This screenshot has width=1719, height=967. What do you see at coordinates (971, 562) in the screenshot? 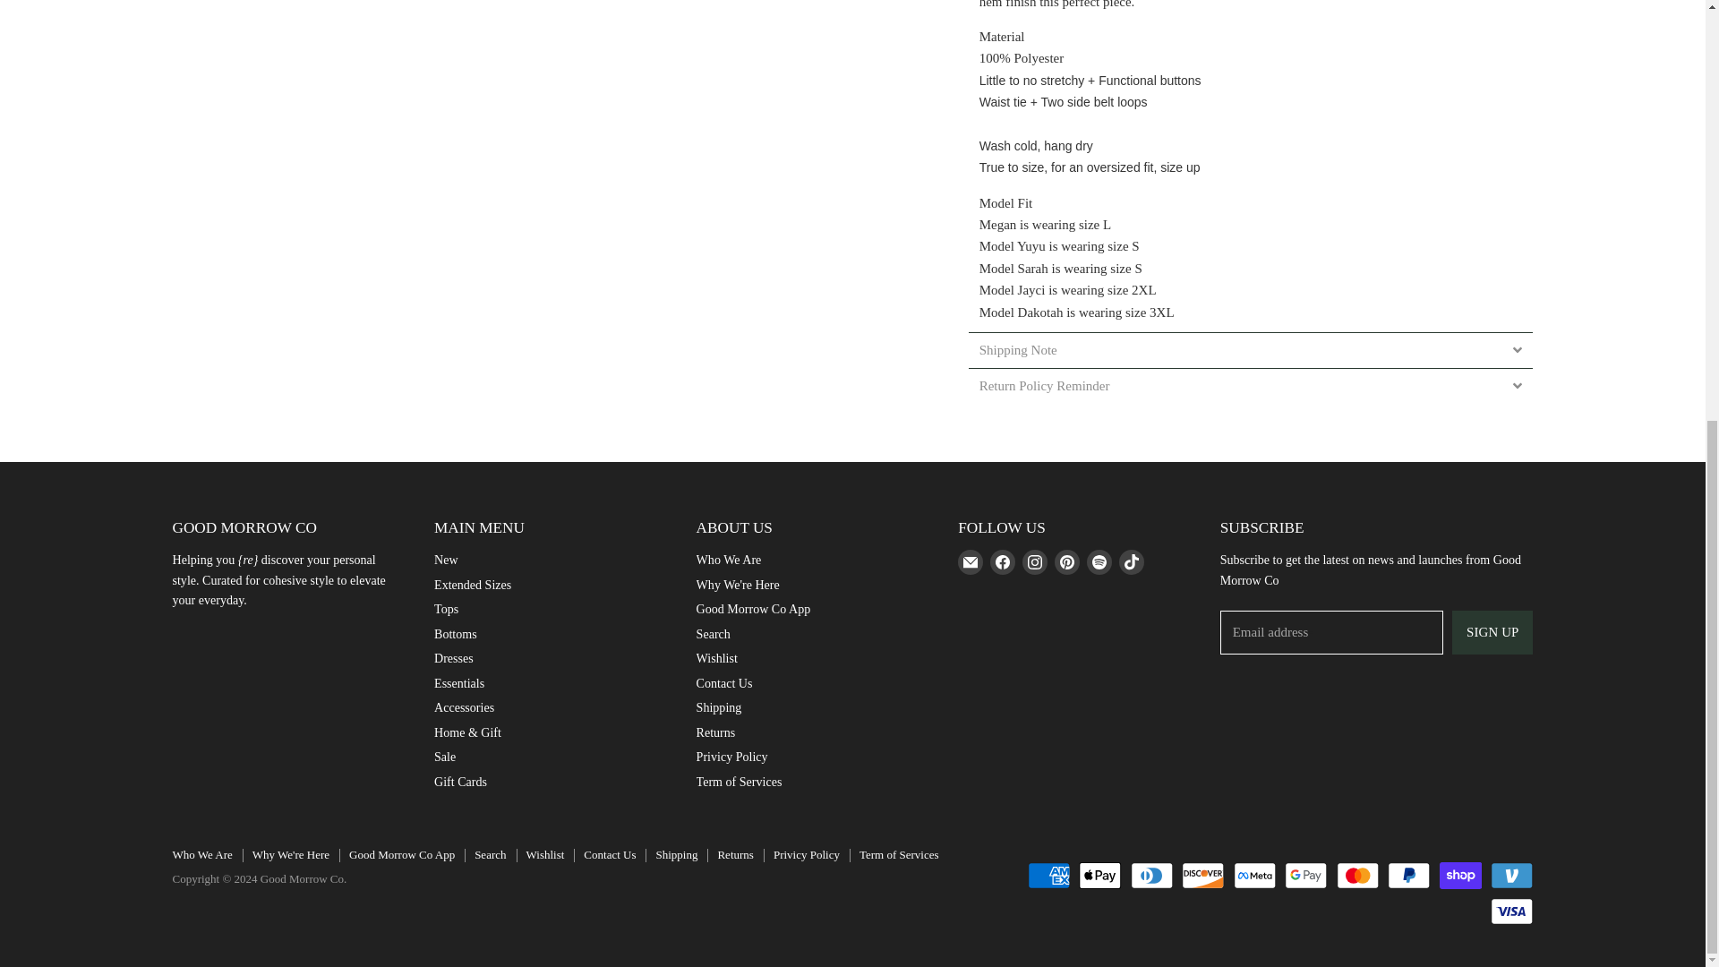
I see `E-mail` at bounding box center [971, 562].